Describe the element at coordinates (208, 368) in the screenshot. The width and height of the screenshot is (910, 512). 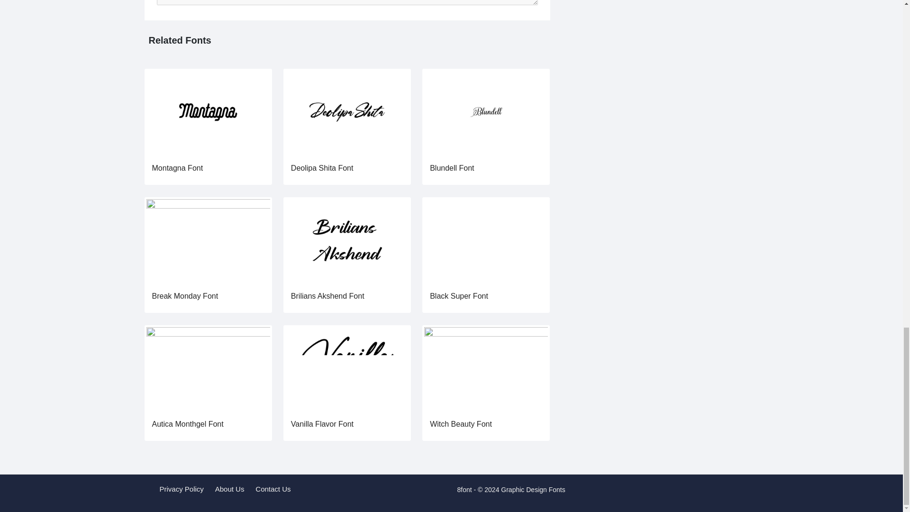
I see `Autica Monthgel Font` at that location.